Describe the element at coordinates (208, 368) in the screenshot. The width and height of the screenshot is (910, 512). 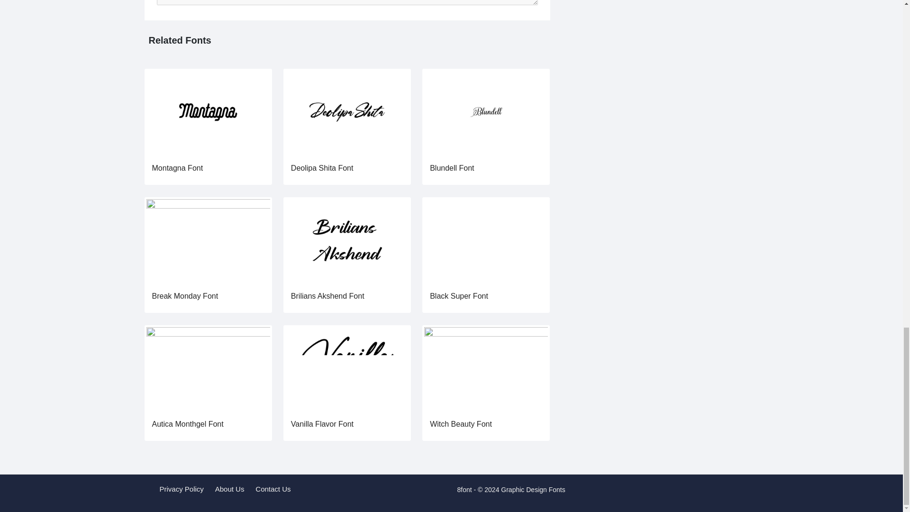
I see `Autica Monthgel Font` at that location.